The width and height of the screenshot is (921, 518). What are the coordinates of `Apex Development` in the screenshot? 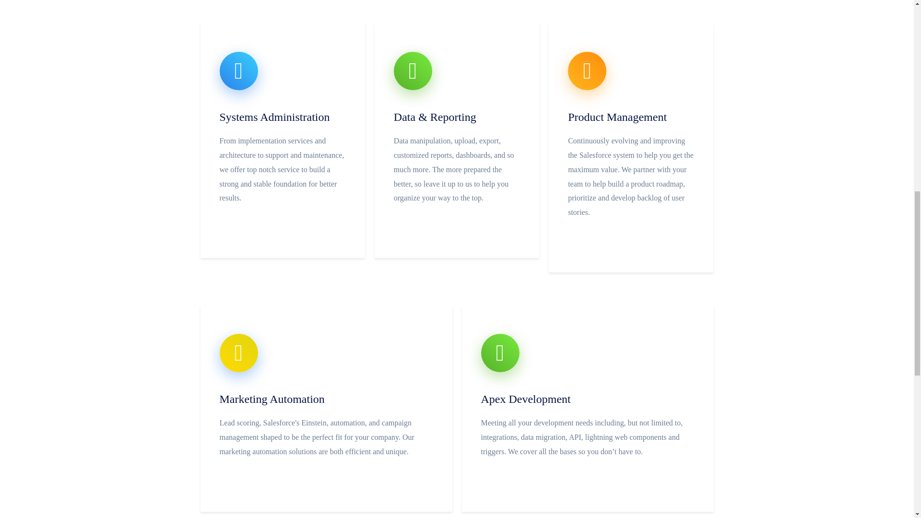 It's located at (525, 399).